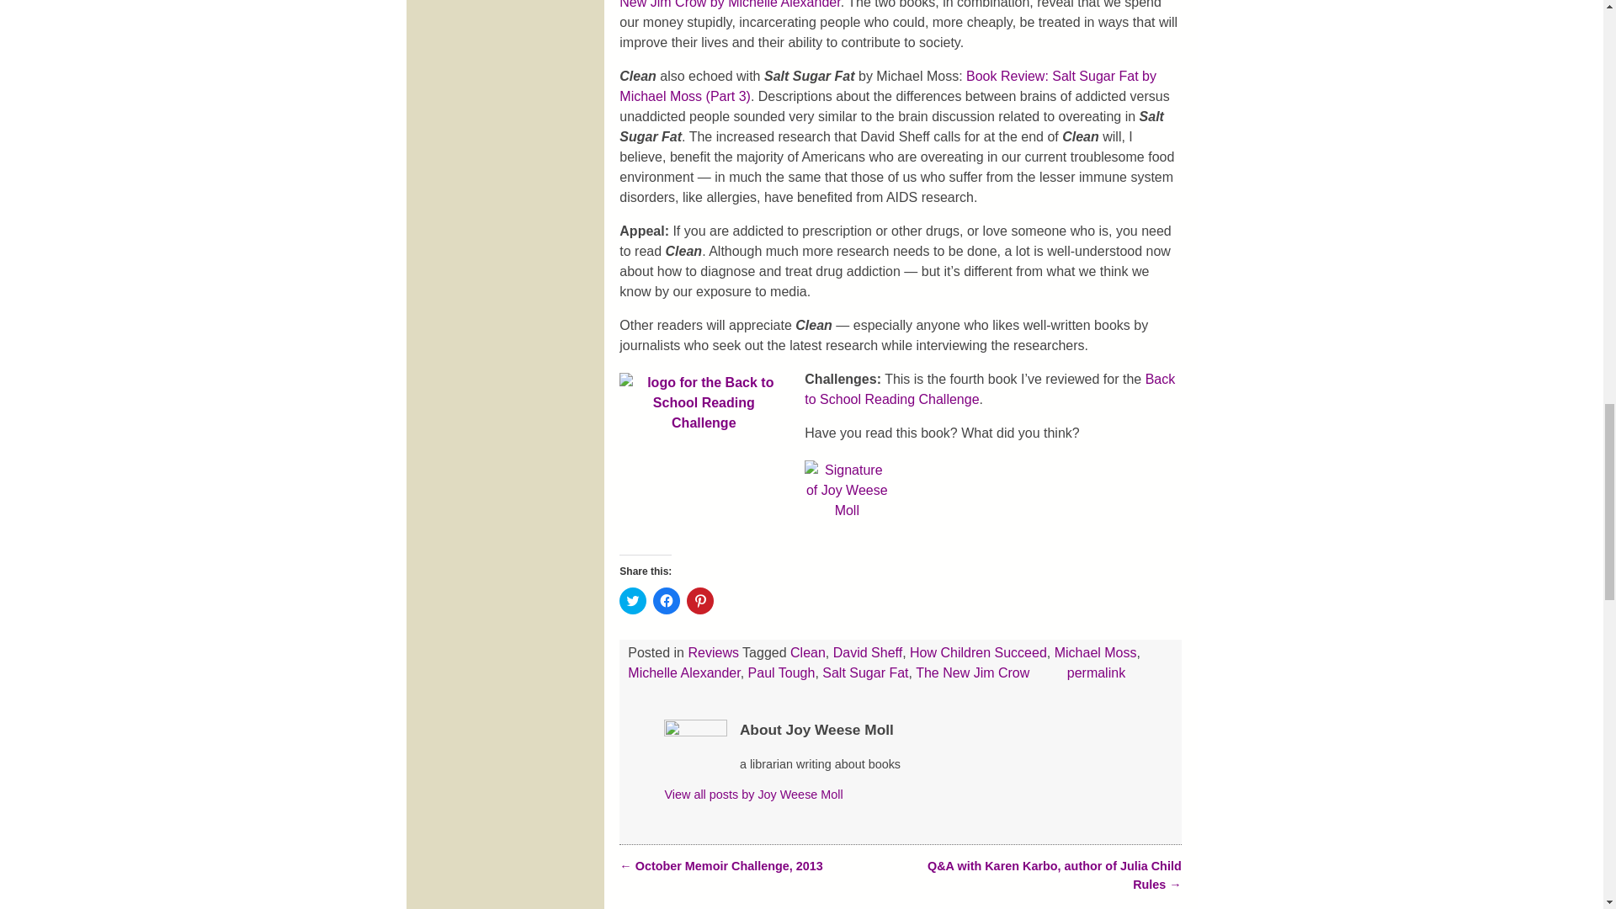 This screenshot has height=909, width=1616. What do you see at coordinates (978, 652) in the screenshot?
I see `How Children Succeed` at bounding box center [978, 652].